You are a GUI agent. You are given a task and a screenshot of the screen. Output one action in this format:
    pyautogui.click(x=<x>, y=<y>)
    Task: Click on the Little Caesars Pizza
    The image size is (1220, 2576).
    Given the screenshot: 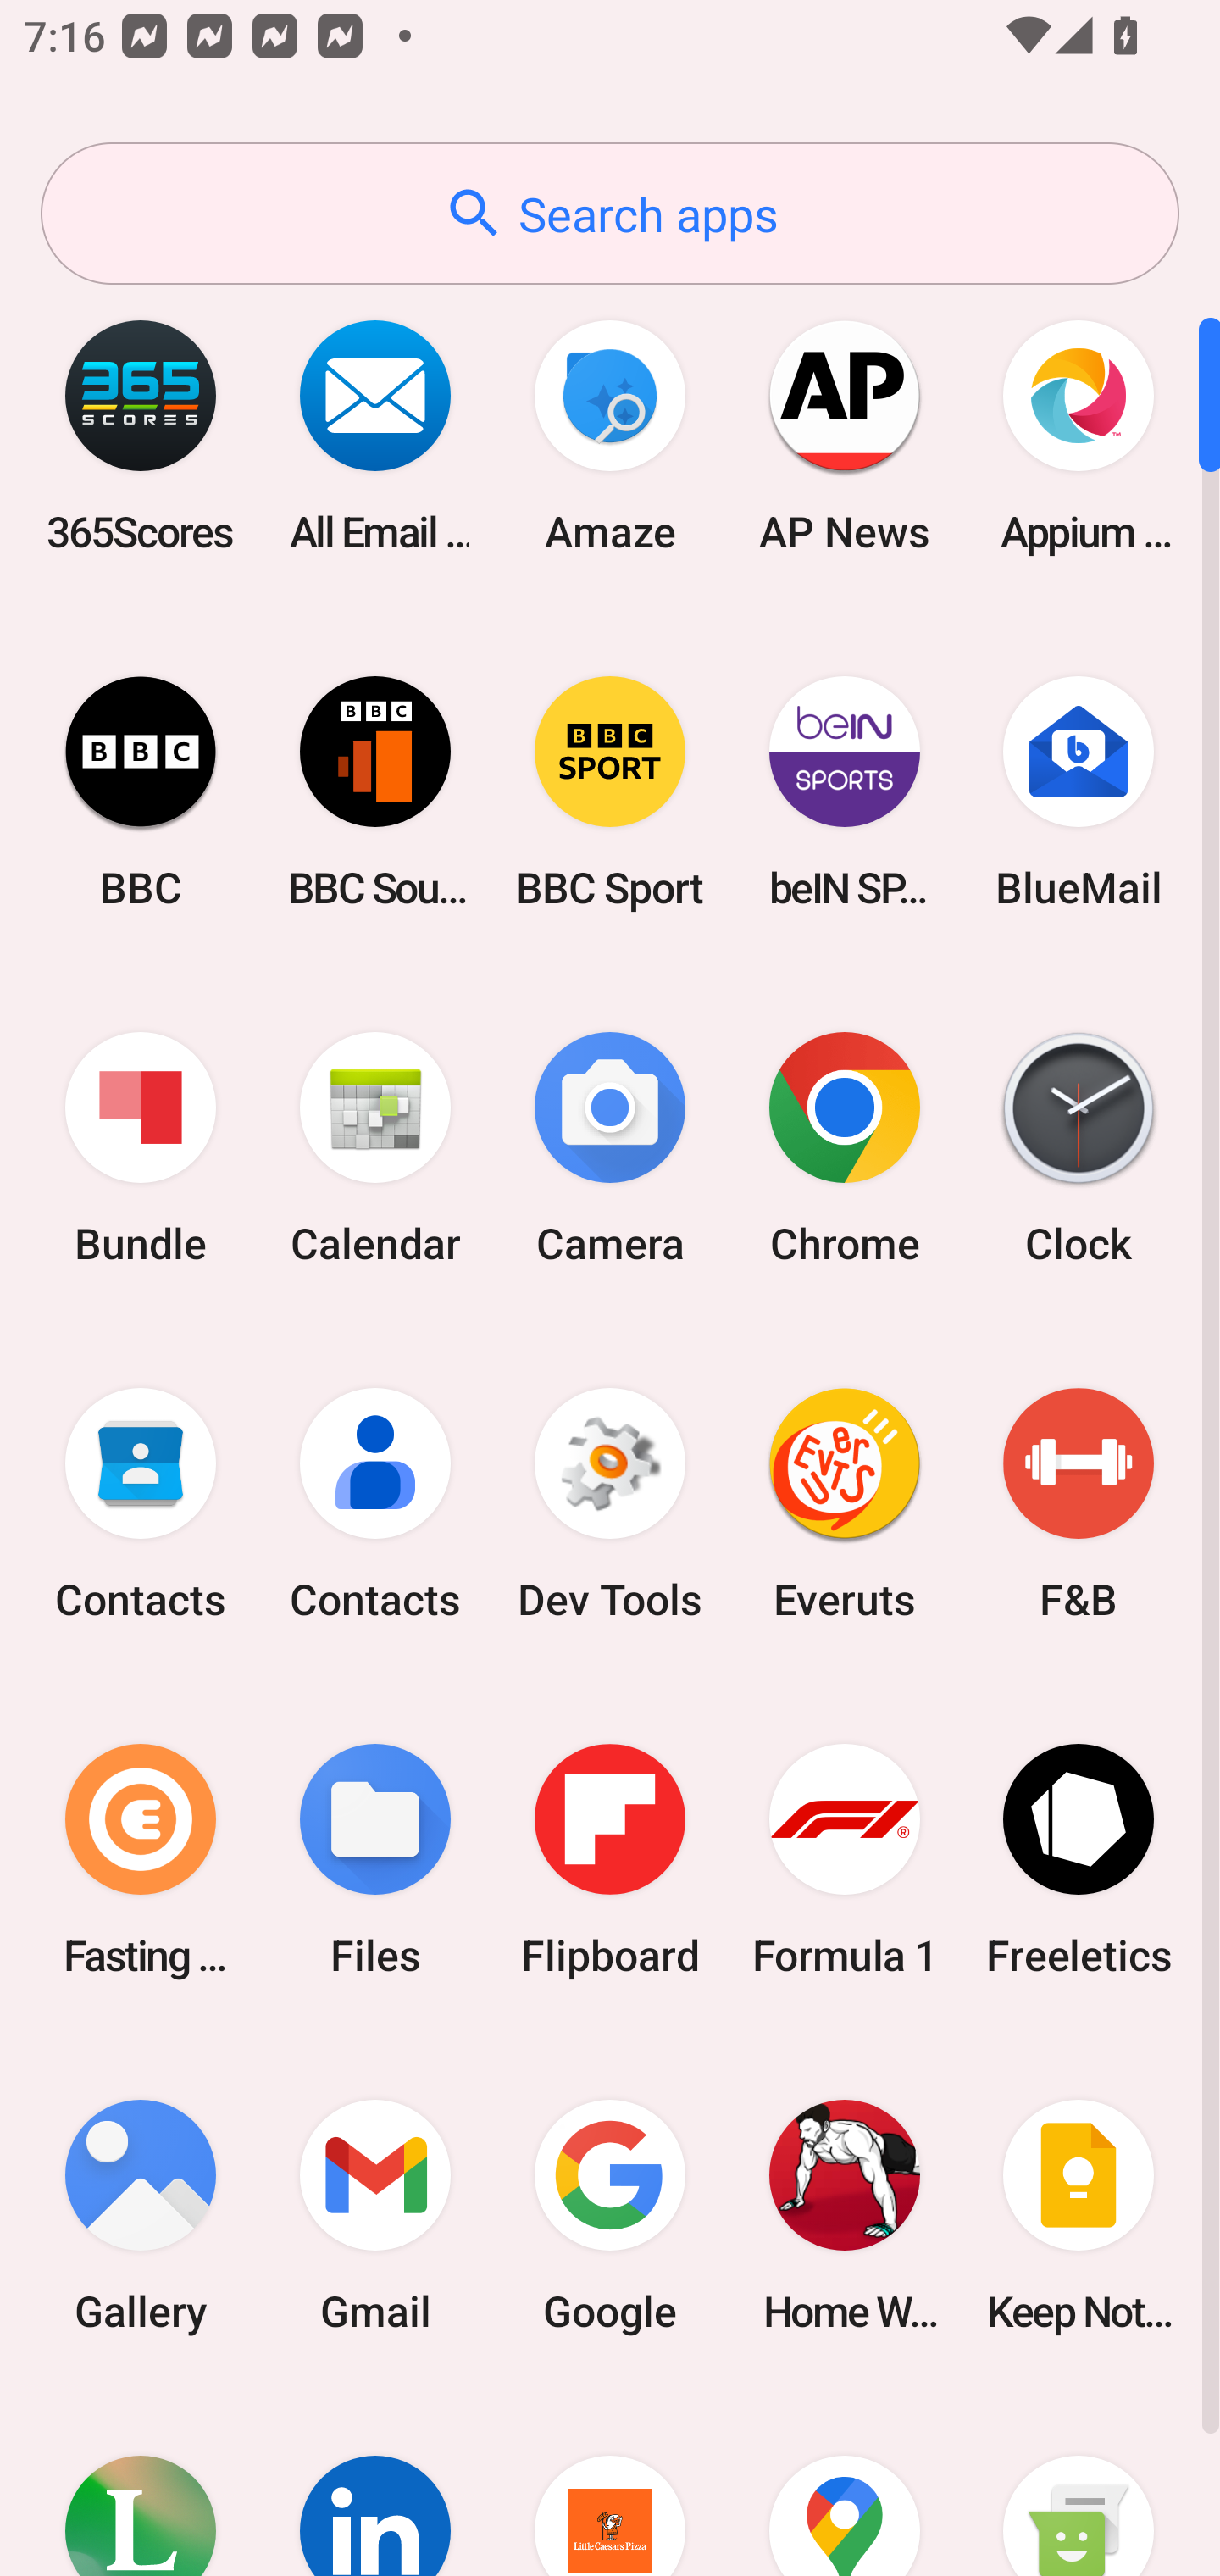 What is the action you would take?
    pyautogui.click(x=610, y=2484)
    